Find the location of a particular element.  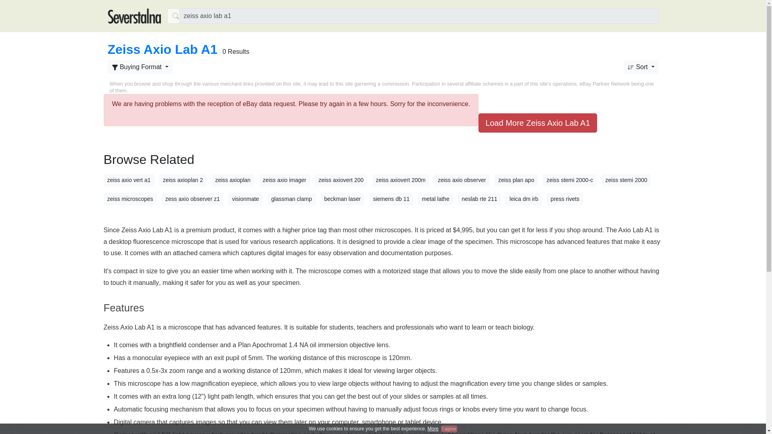

zeiss axio imager for sale is located at coordinates (285, 180).